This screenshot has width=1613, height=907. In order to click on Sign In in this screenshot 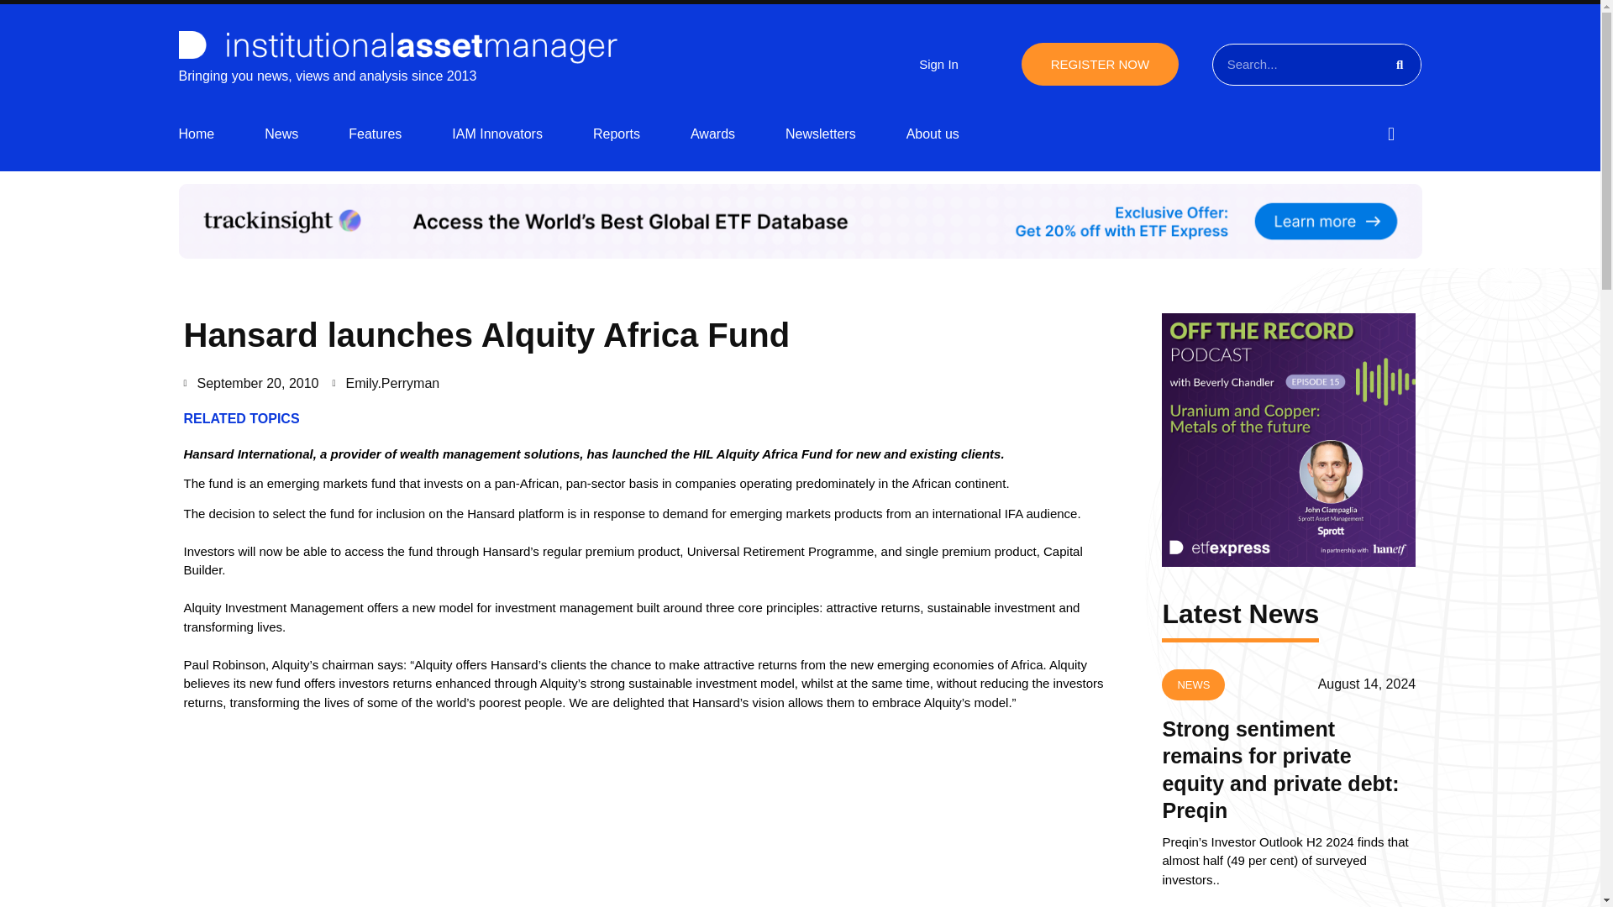, I will do `click(938, 64)`.